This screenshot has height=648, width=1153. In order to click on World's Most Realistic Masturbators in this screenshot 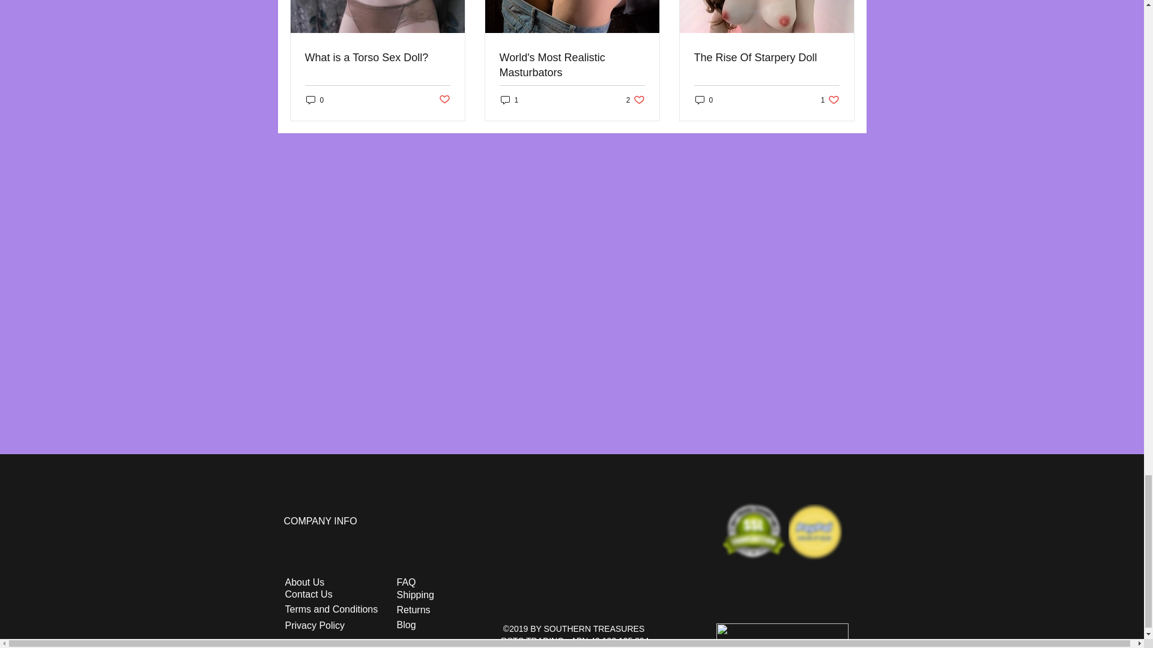, I will do `click(572, 65)`.